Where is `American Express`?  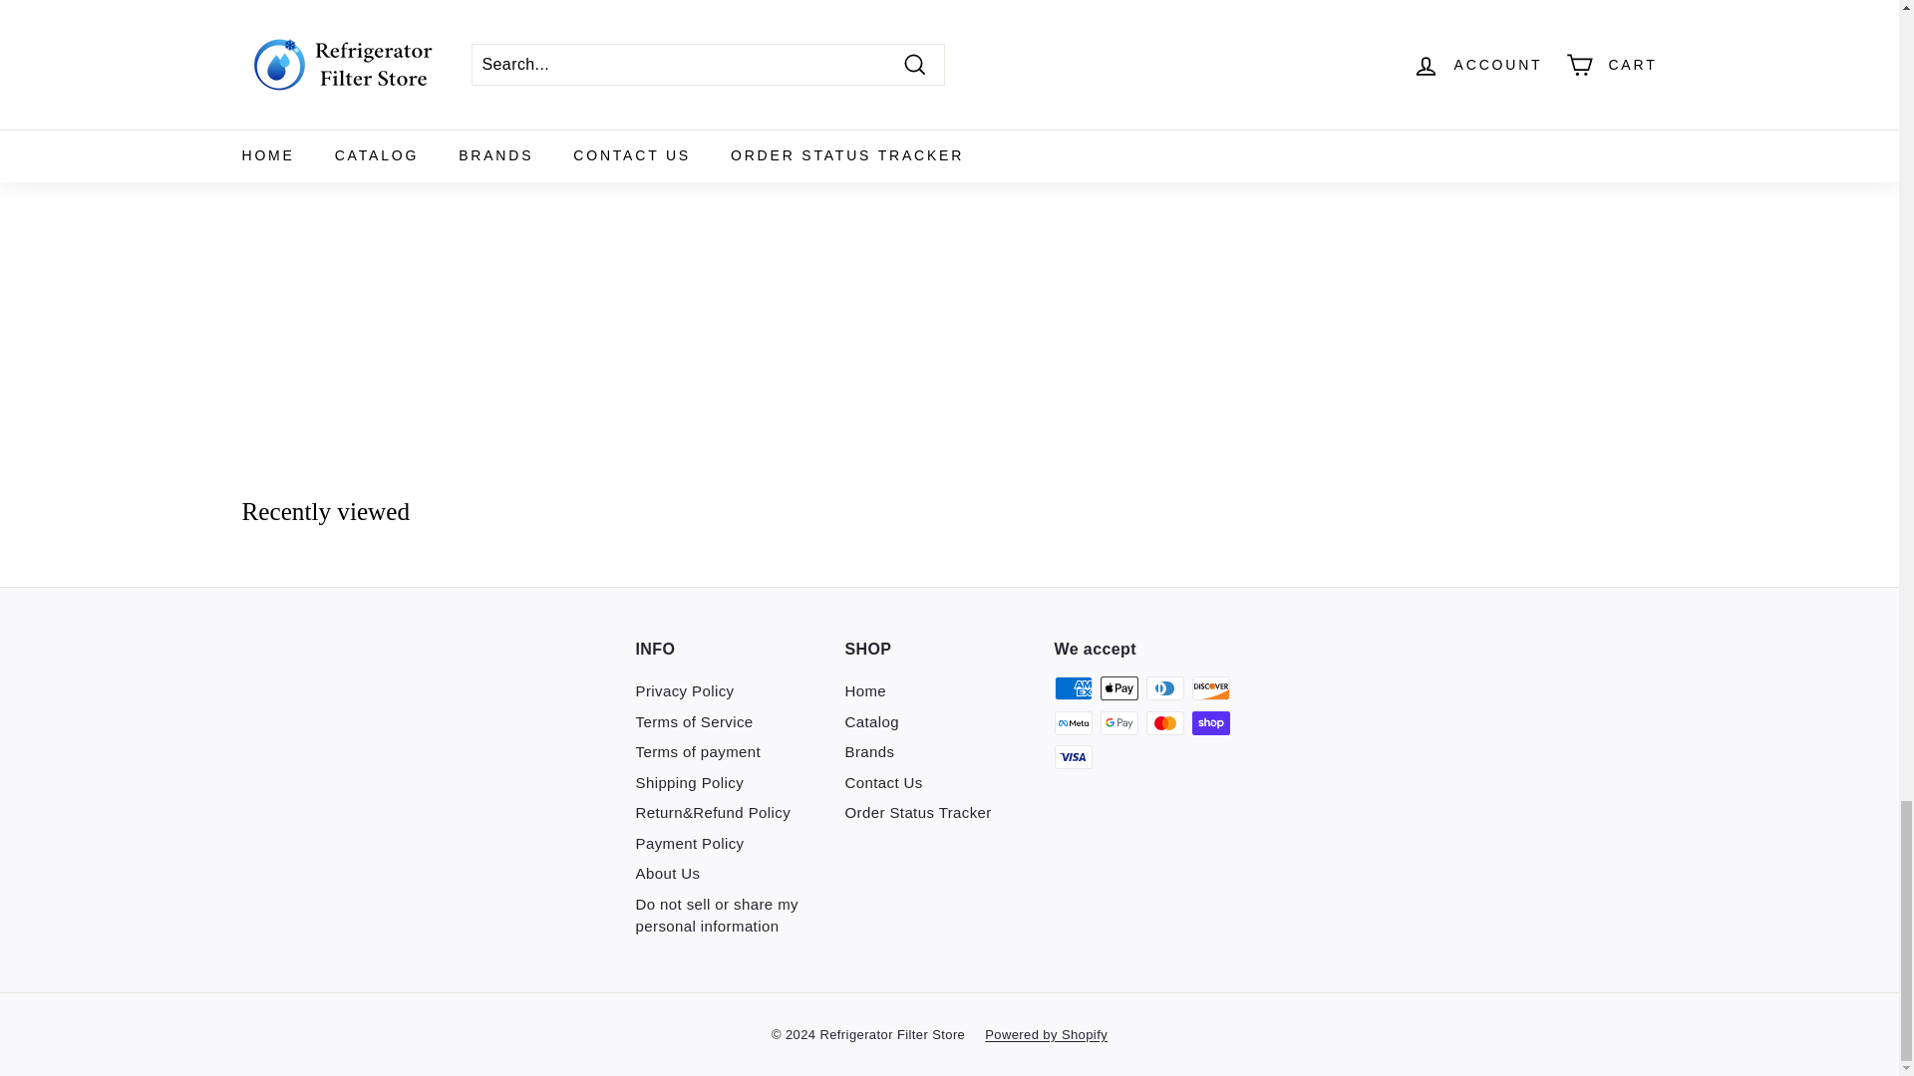
American Express is located at coordinates (1073, 688).